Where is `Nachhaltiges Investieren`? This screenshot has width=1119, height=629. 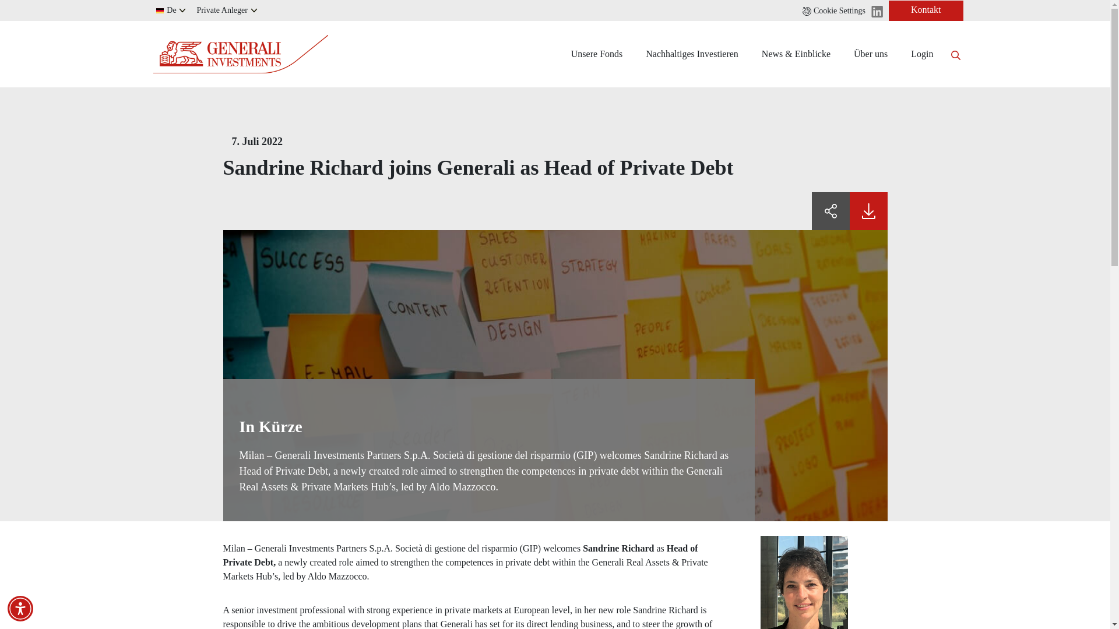
Nachhaltiges Investieren is located at coordinates (692, 54).